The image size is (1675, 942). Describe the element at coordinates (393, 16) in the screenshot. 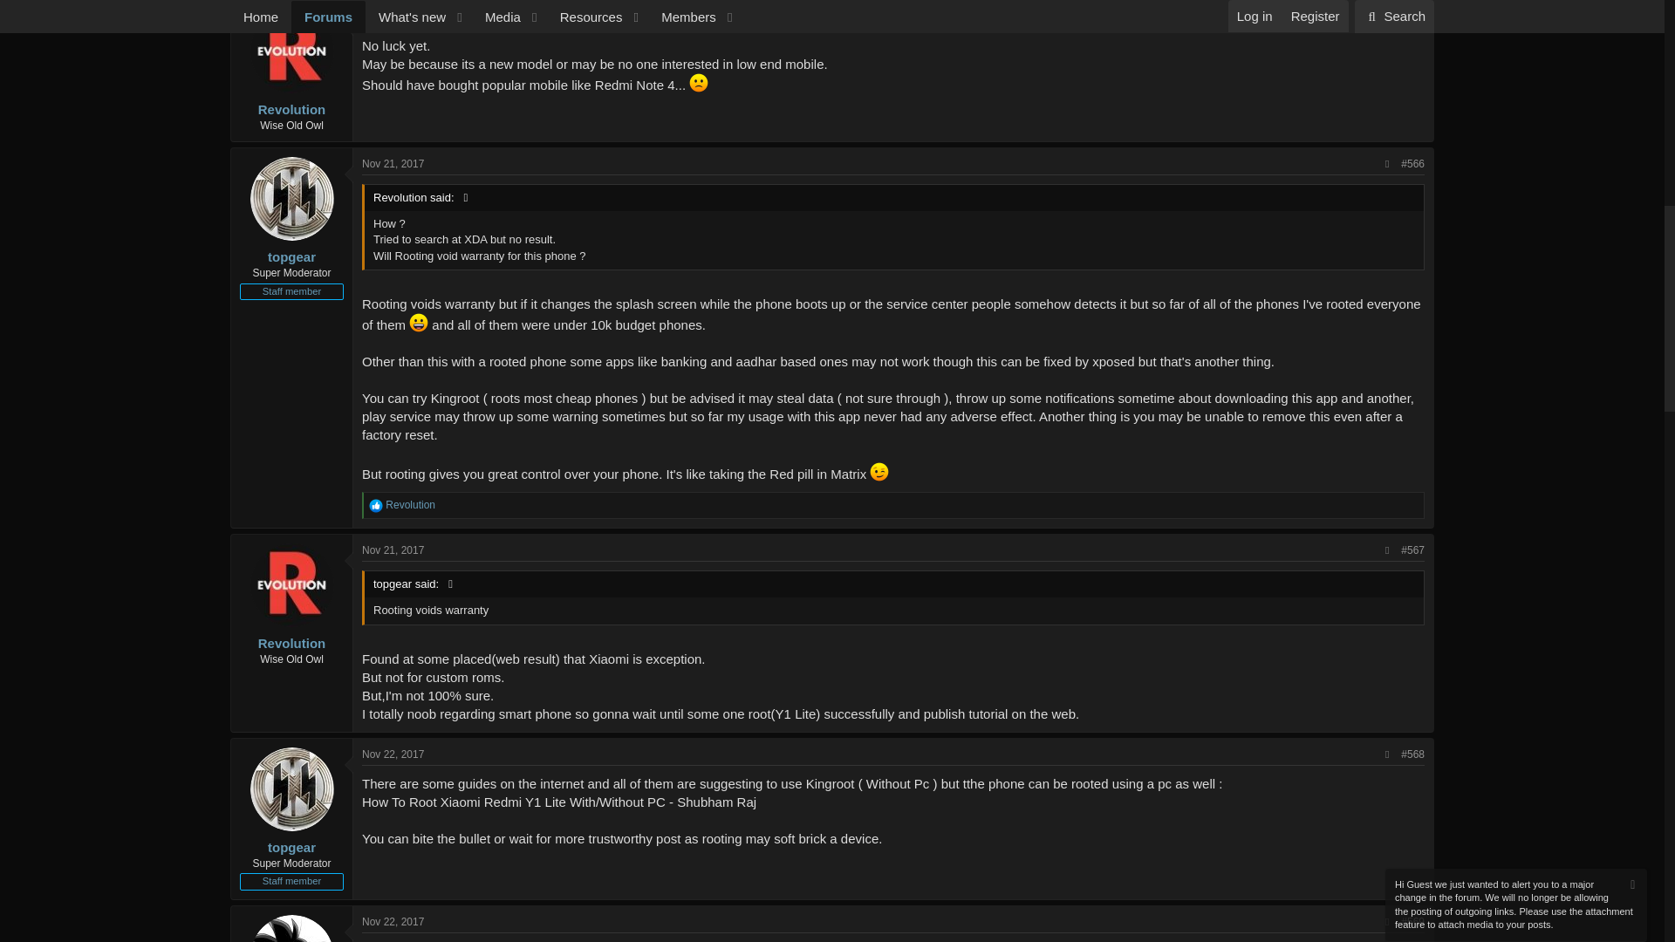

I see `Nov 20, 2017 at 5:28 AM` at that location.